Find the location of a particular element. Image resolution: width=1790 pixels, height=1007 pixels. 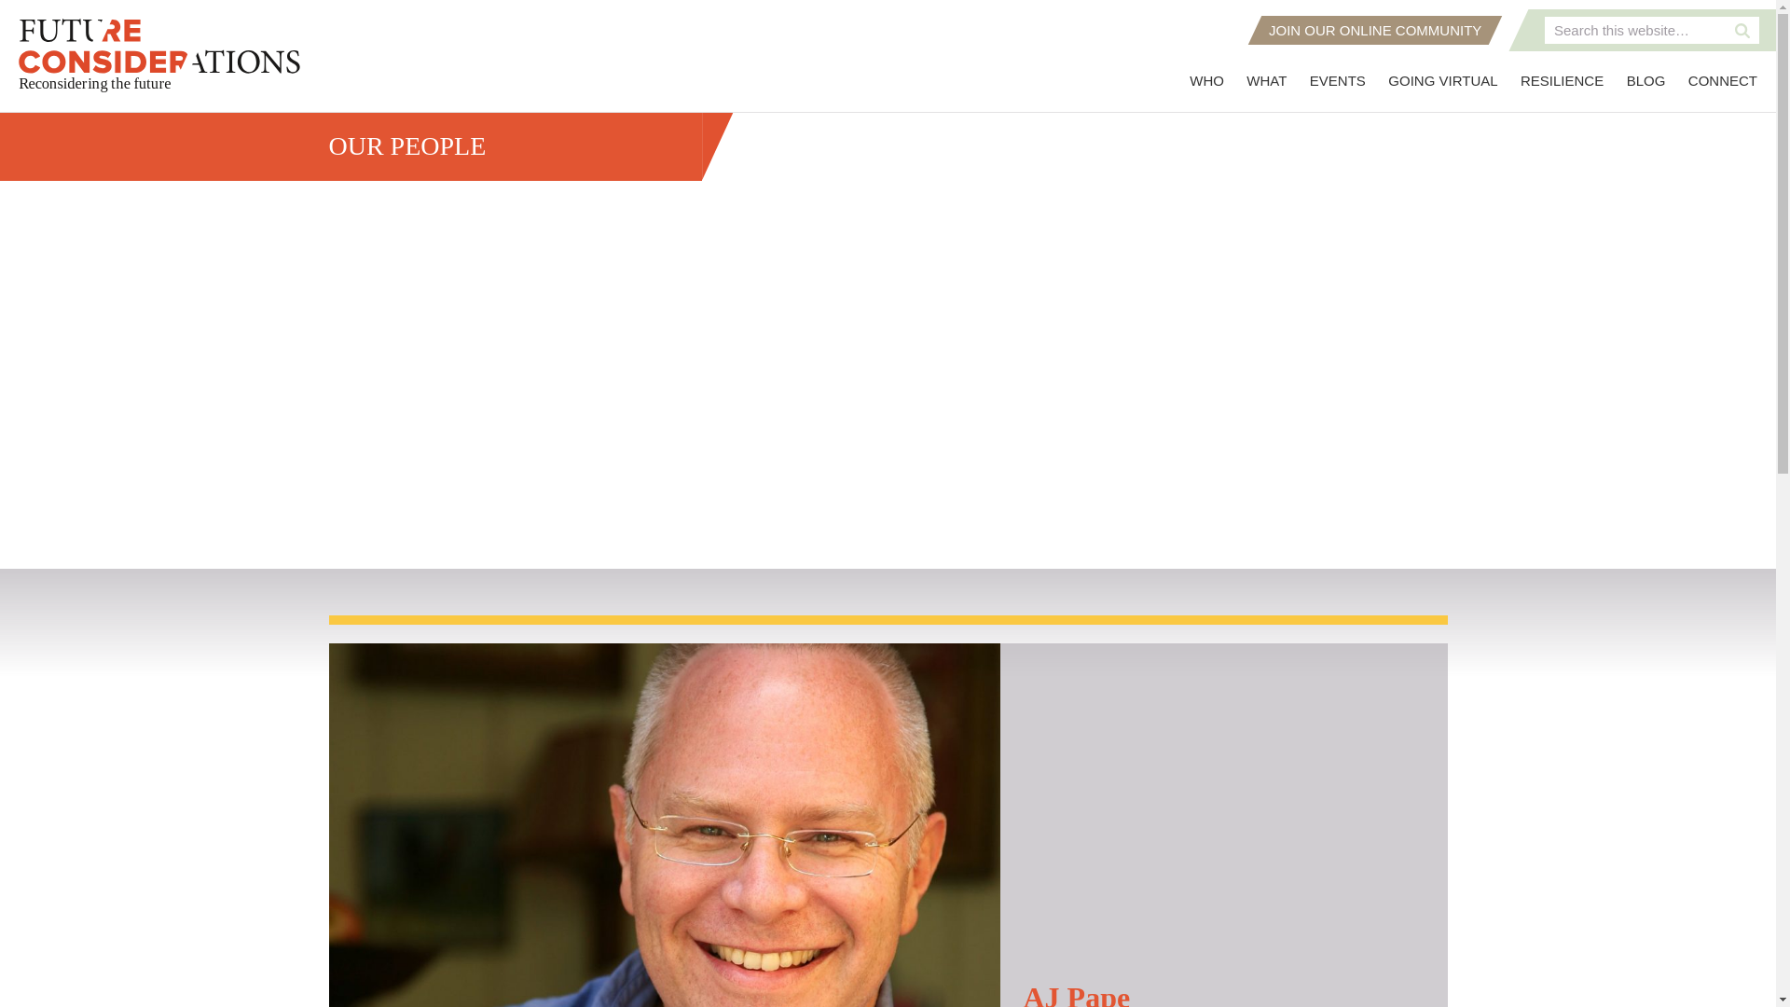

RESILIENCE is located at coordinates (1561, 80).